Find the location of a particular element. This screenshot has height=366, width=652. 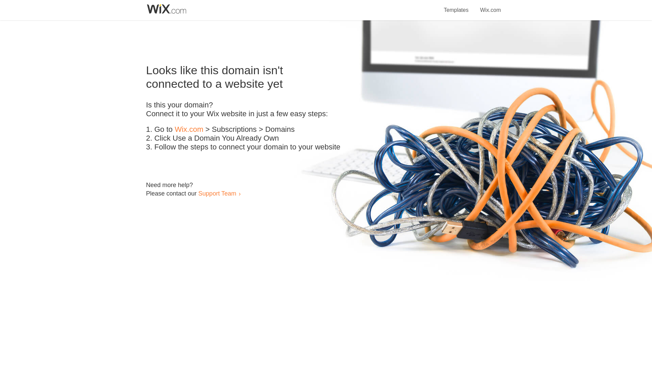

Wix.com is located at coordinates (490, 6).